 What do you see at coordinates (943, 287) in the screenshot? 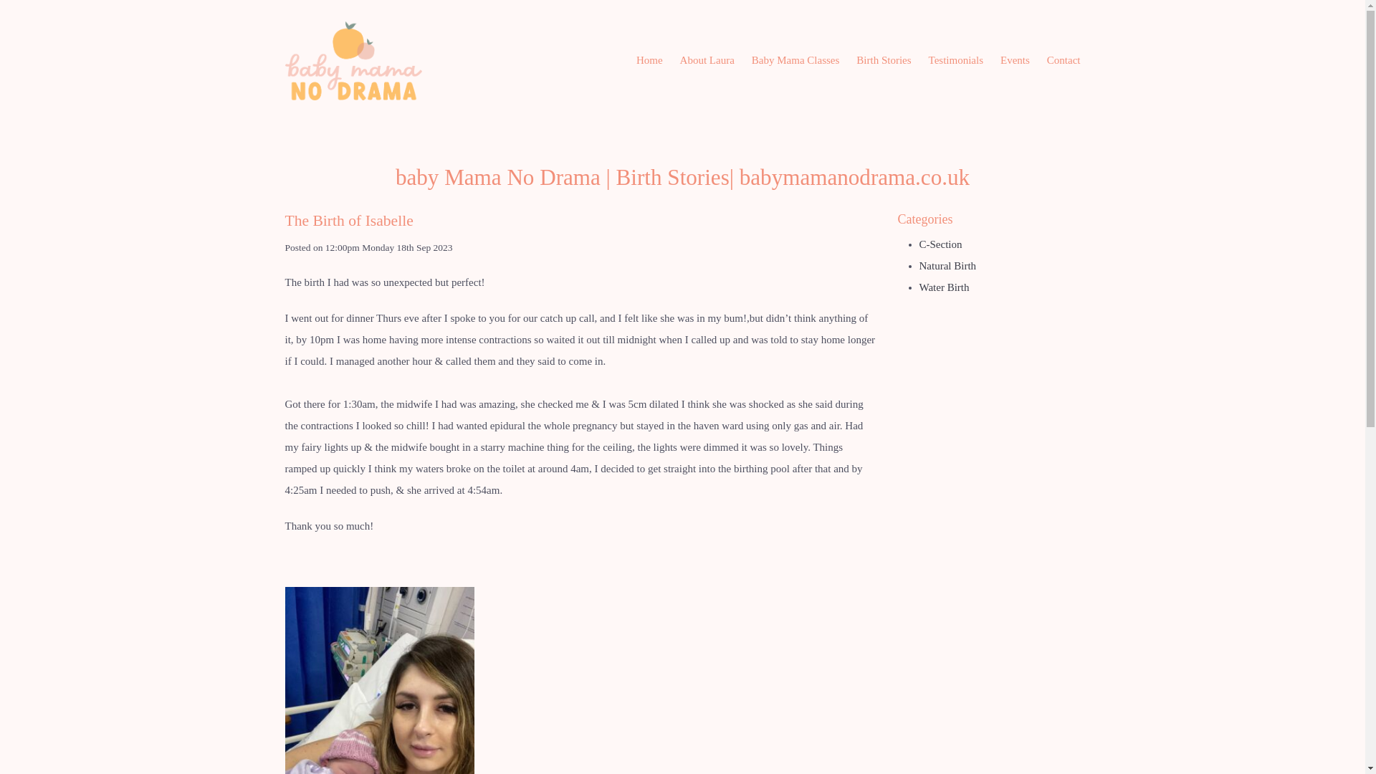
I see `Water Birth` at bounding box center [943, 287].